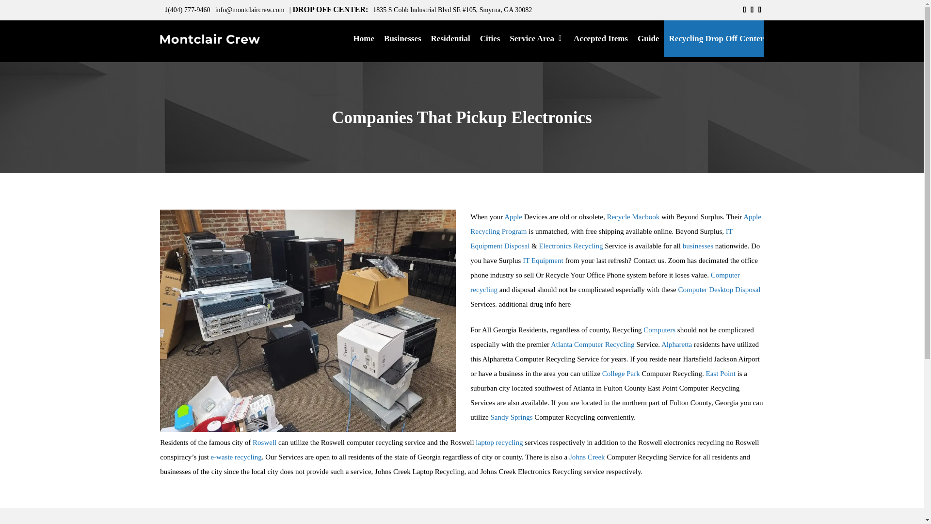  I want to click on Computer recycling, so click(604, 282).